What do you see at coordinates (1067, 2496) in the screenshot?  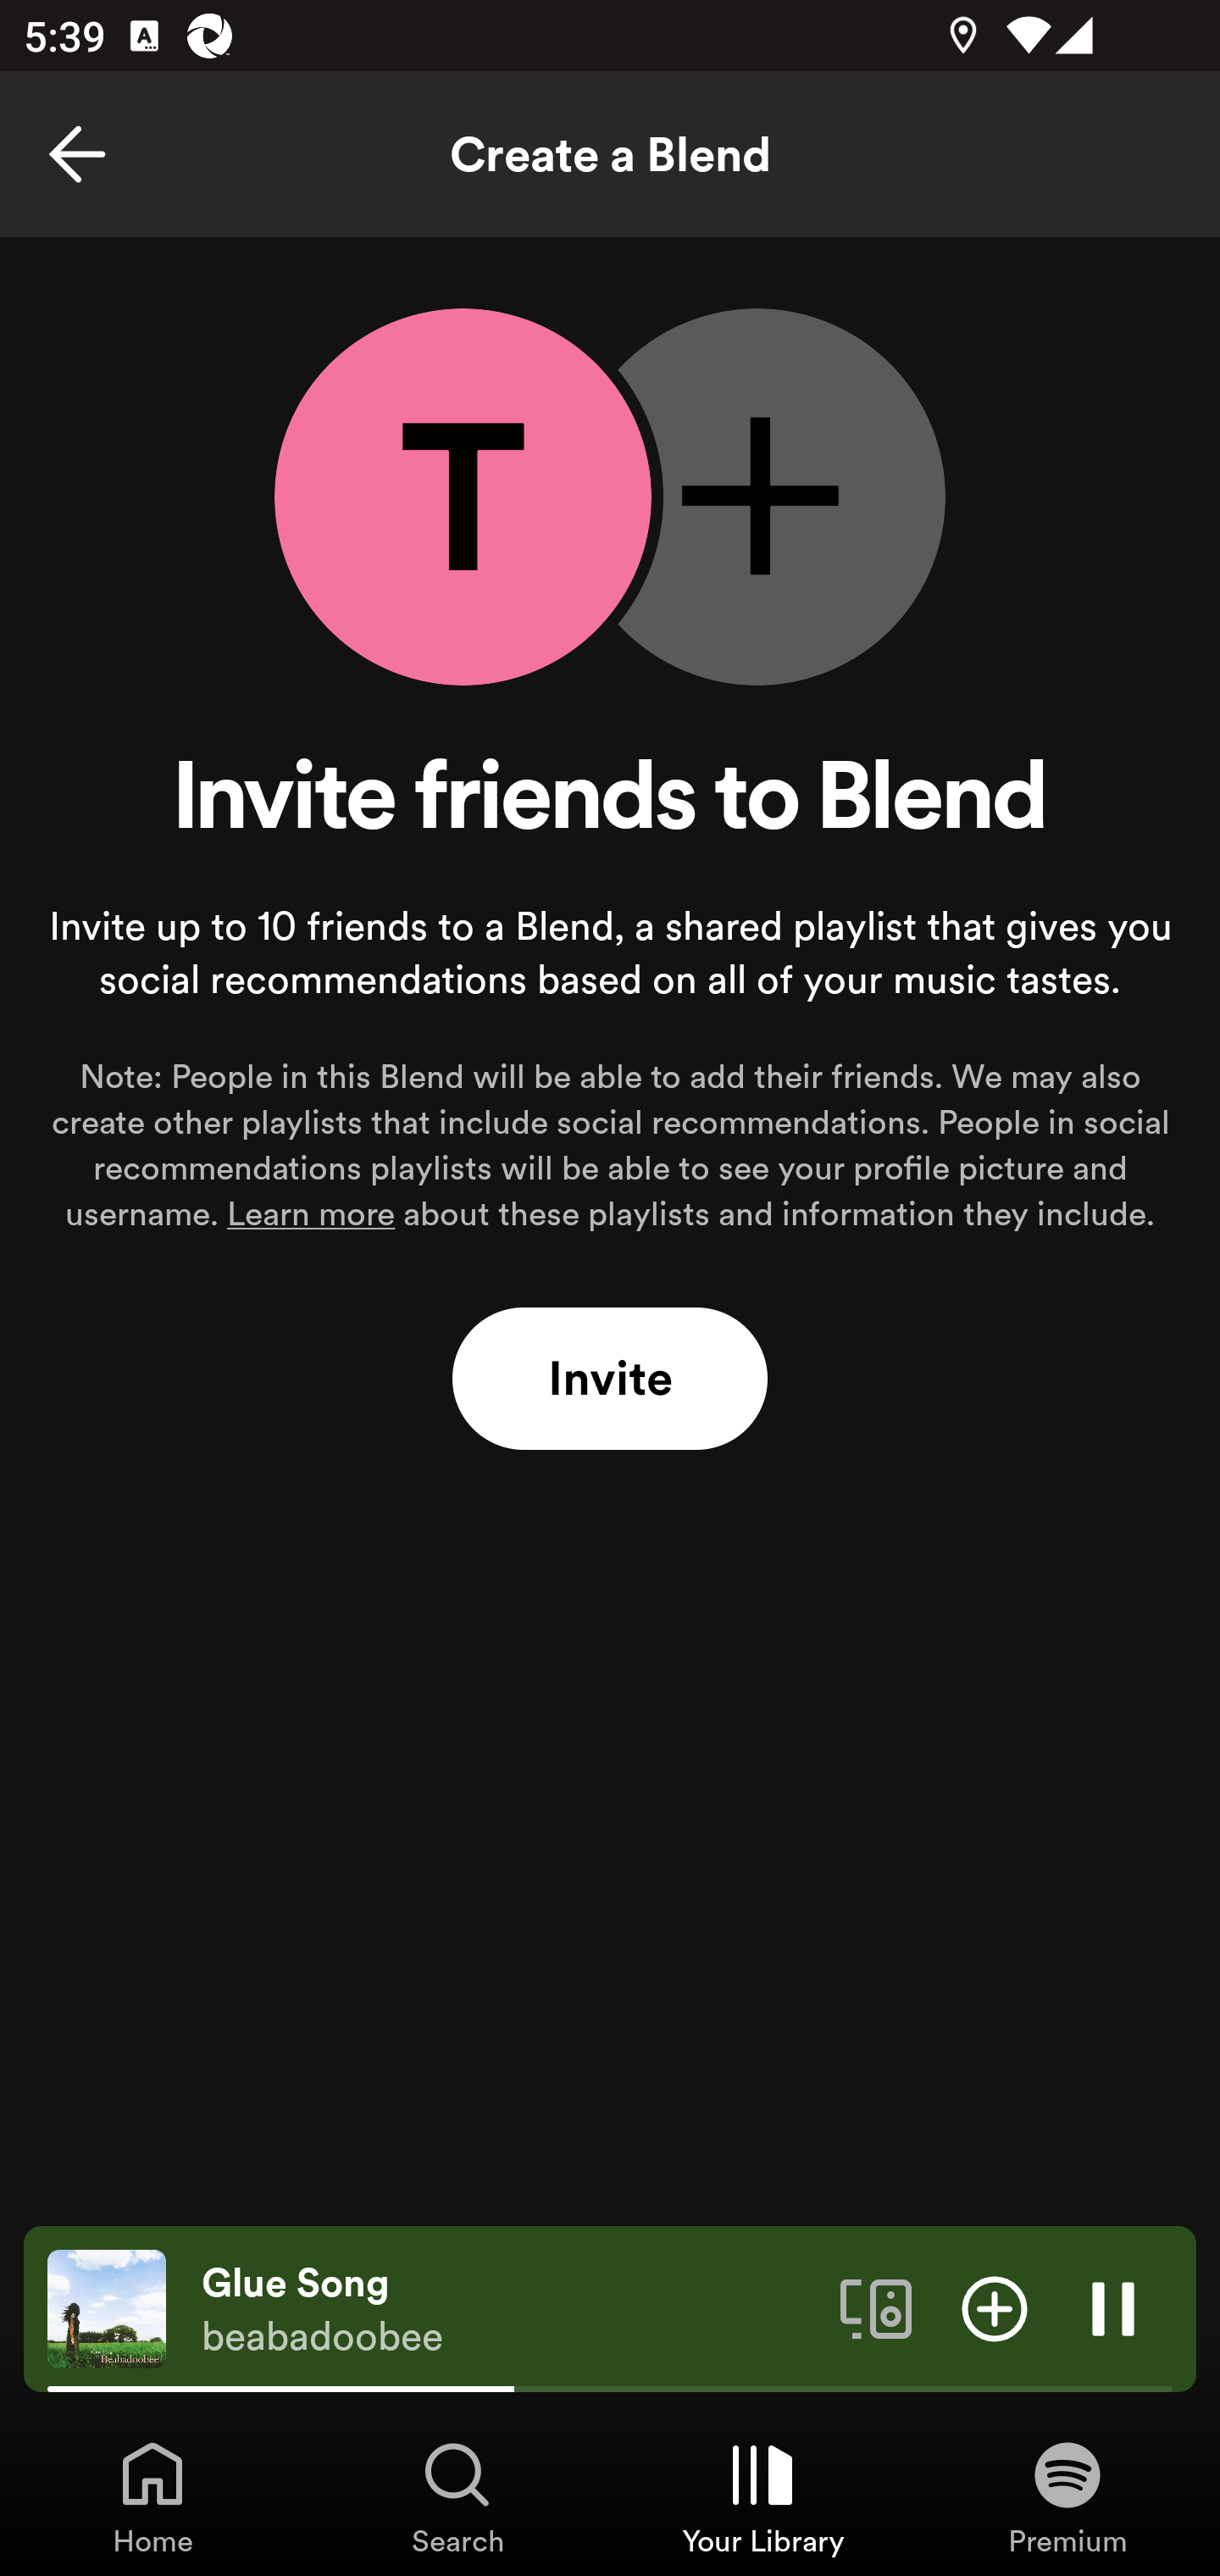 I see `Premium, Tab 4 of 4 Premium Premium` at bounding box center [1067, 2496].